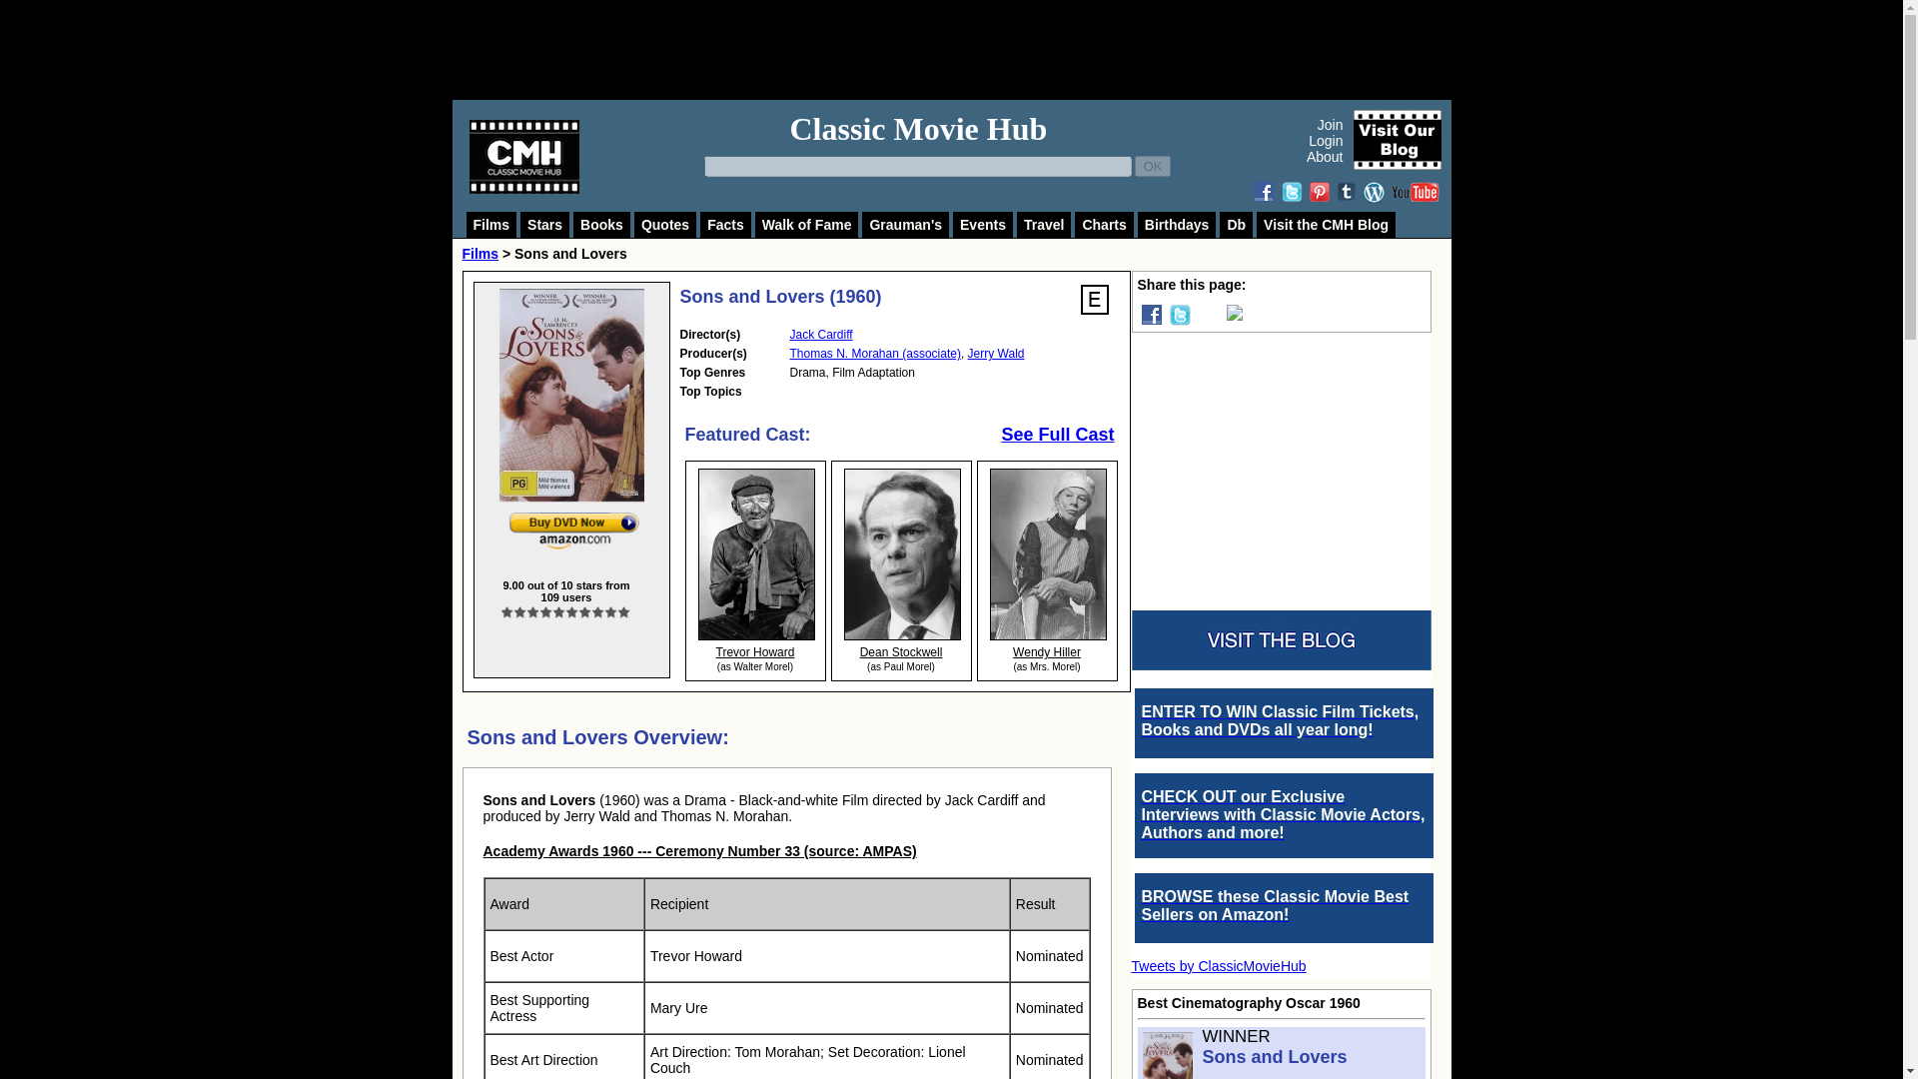  Describe the element at coordinates (973, 50) in the screenshot. I see `Advertisement` at that location.